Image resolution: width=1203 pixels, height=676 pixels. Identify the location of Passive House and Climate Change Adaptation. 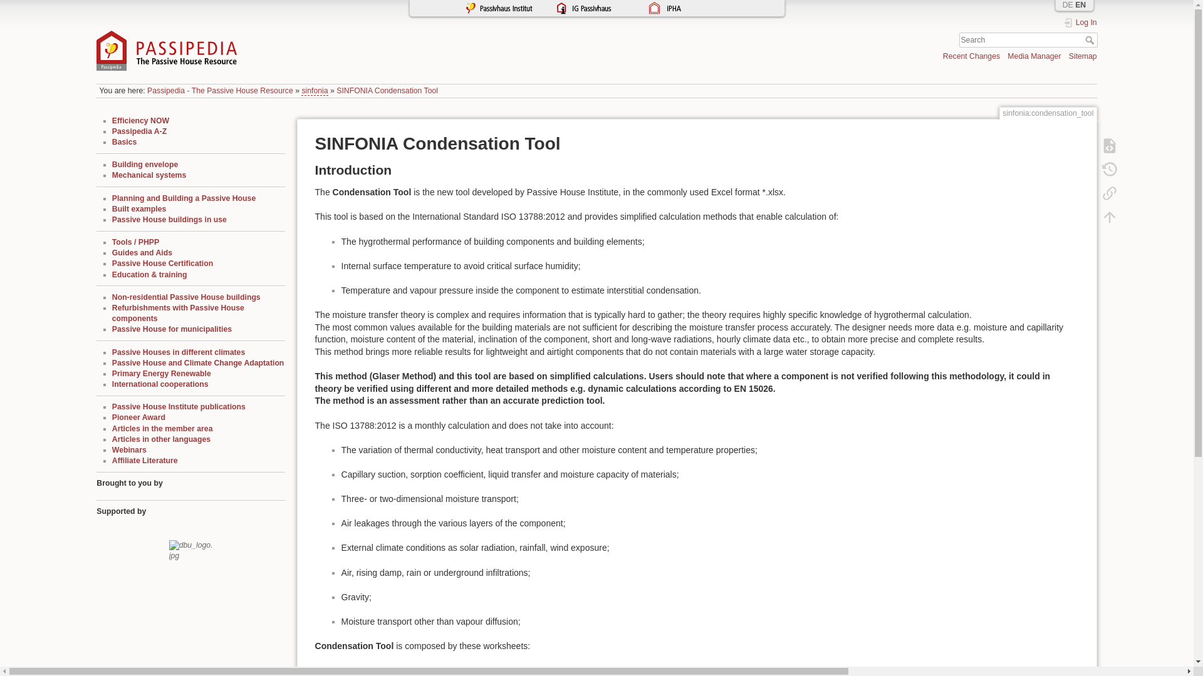
(198, 363).